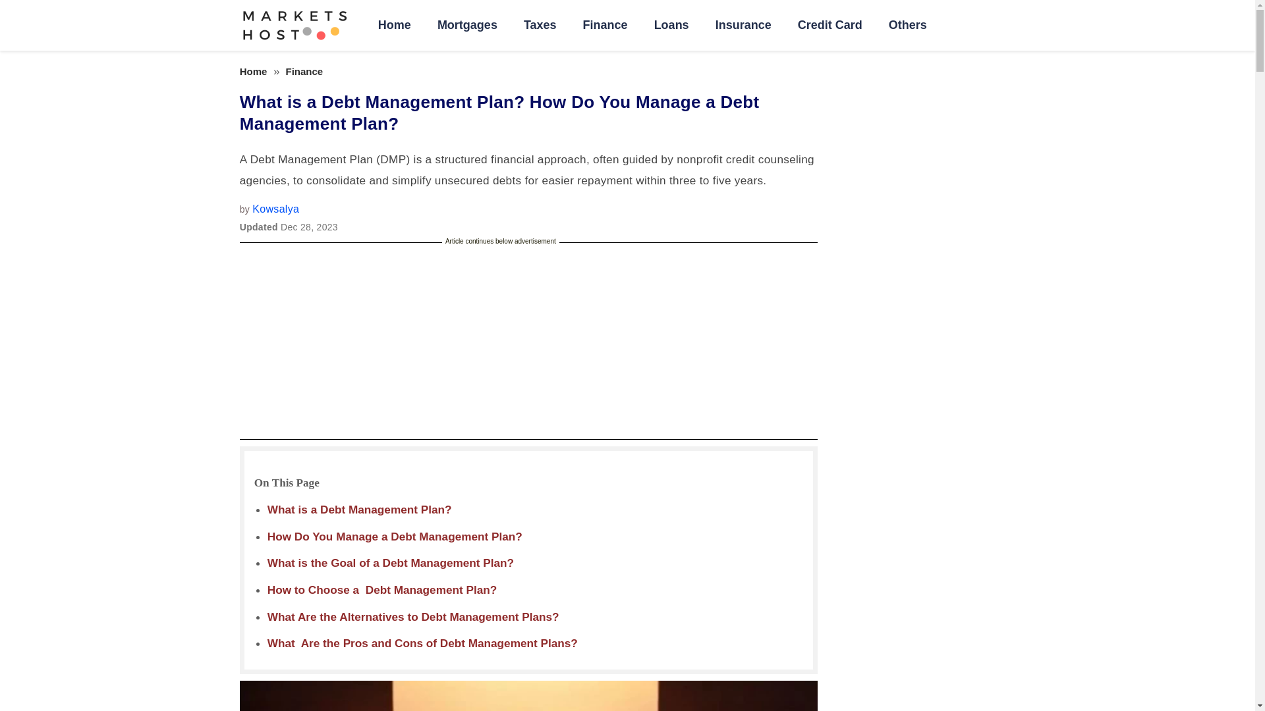 This screenshot has width=1265, height=711. Describe the element at coordinates (422, 643) in the screenshot. I see `What  Are the Pros and Cons of Debt Management Plans?` at that location.